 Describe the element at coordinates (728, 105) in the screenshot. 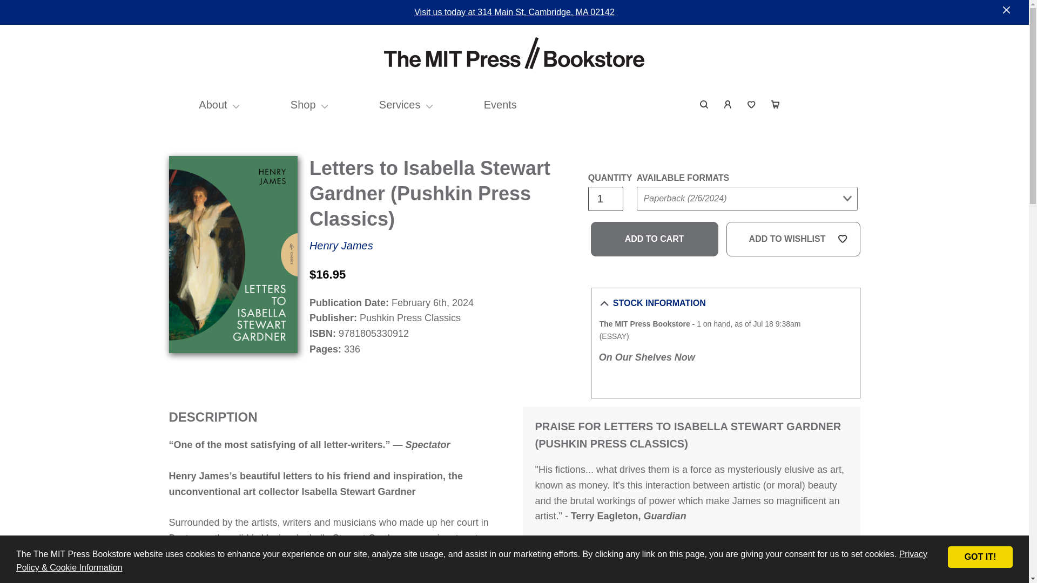

I see `Log in` at that location.